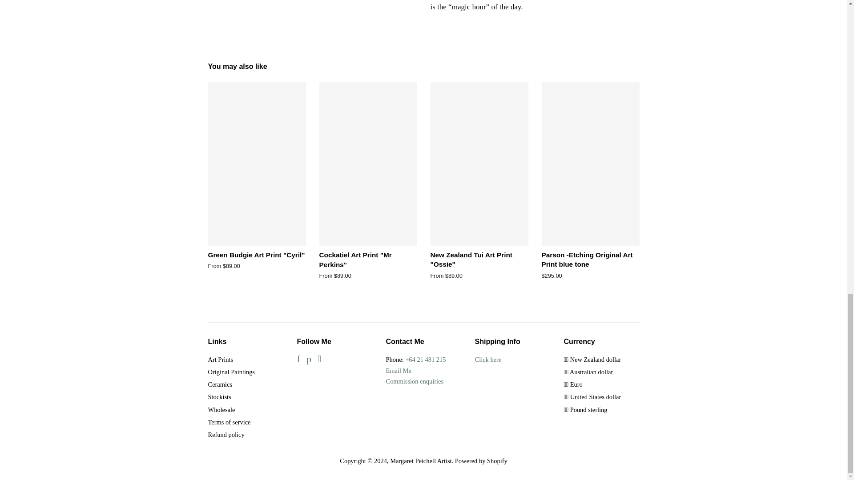  I want to click on Commission Enquiry, so click(415, 381).